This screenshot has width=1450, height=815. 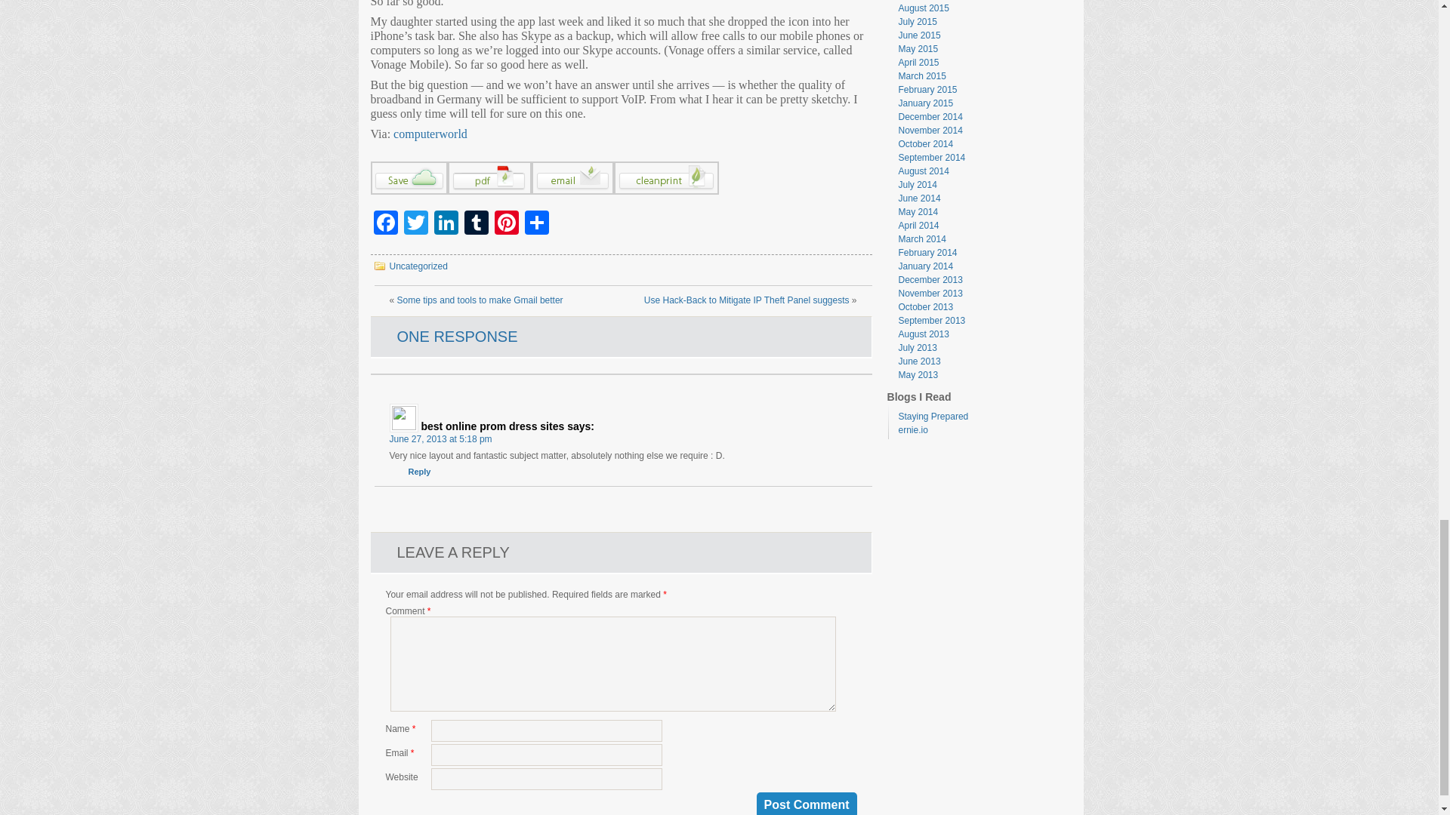 What do you see at coordinates (665, 192) in the screenshot?
I see `Print page` at bounding box center [665, 192].